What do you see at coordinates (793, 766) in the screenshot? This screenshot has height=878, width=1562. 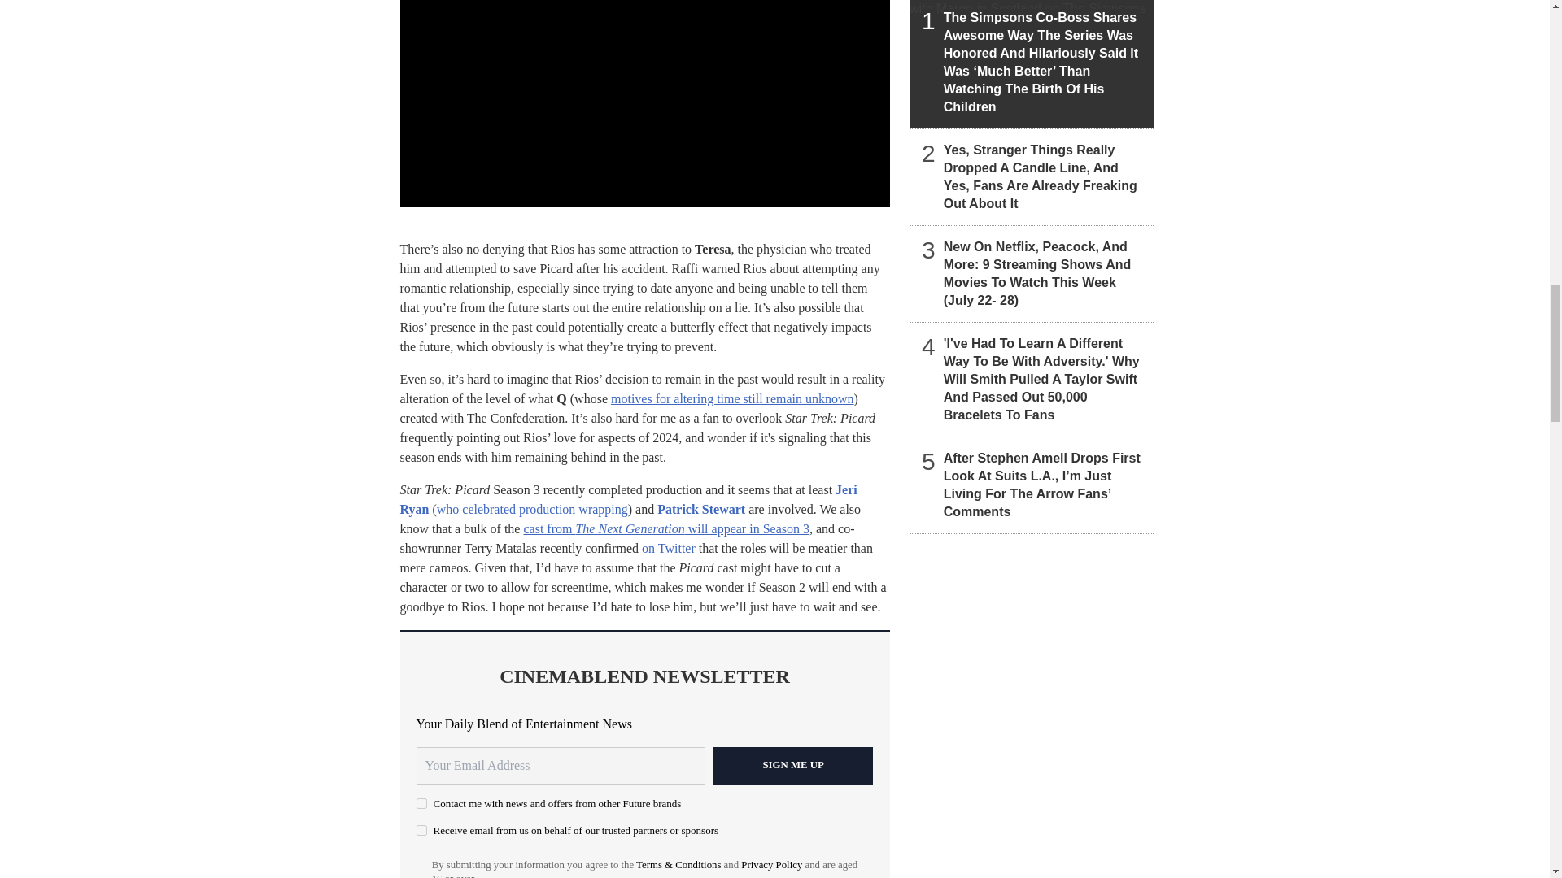 I see `Sign me up` at bounding box center [793, 766].